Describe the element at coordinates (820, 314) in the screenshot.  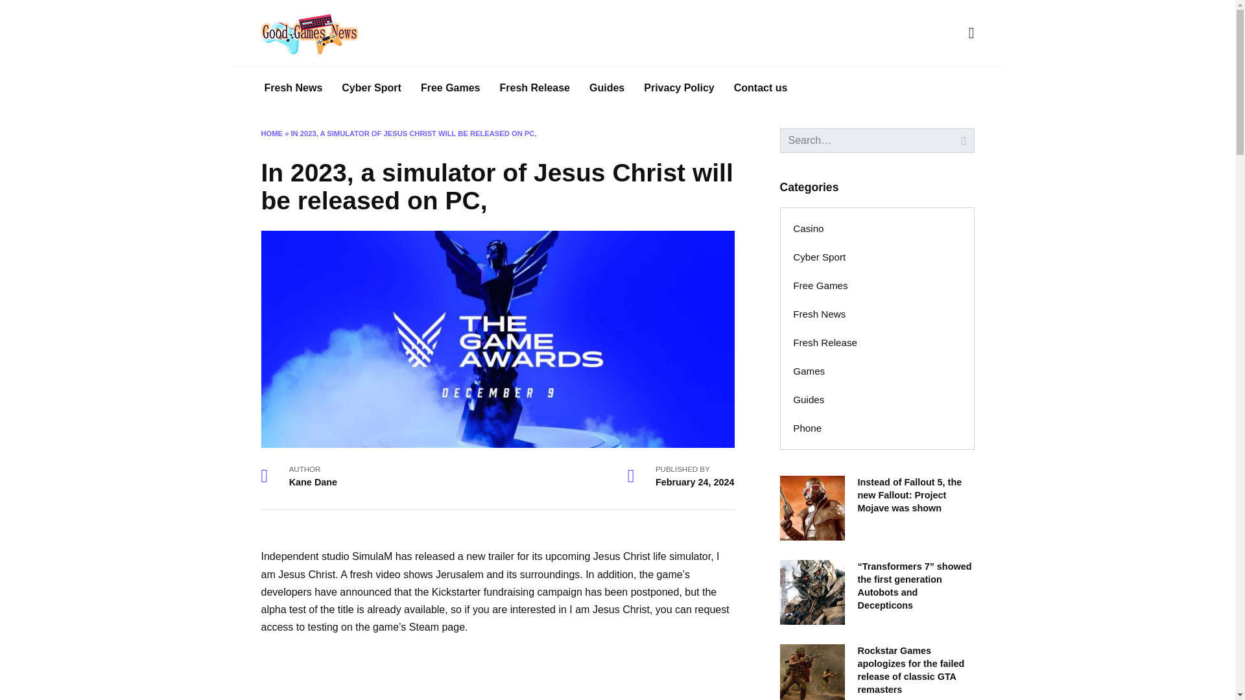
I see `Fresh News` at that location.